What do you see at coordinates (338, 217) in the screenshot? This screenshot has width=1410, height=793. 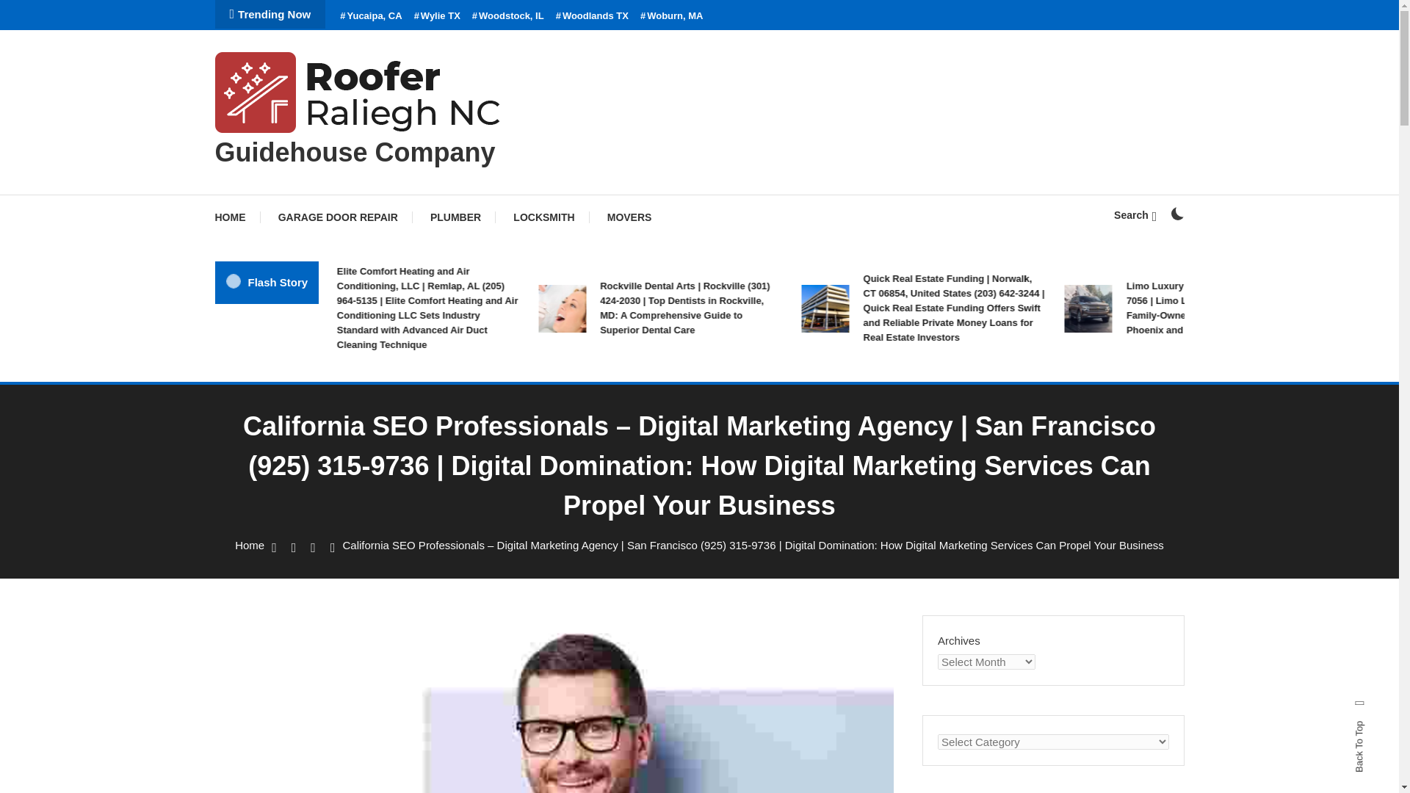 I see `GARAGE DOOR REPAIR` at bounding box center [338, 217].